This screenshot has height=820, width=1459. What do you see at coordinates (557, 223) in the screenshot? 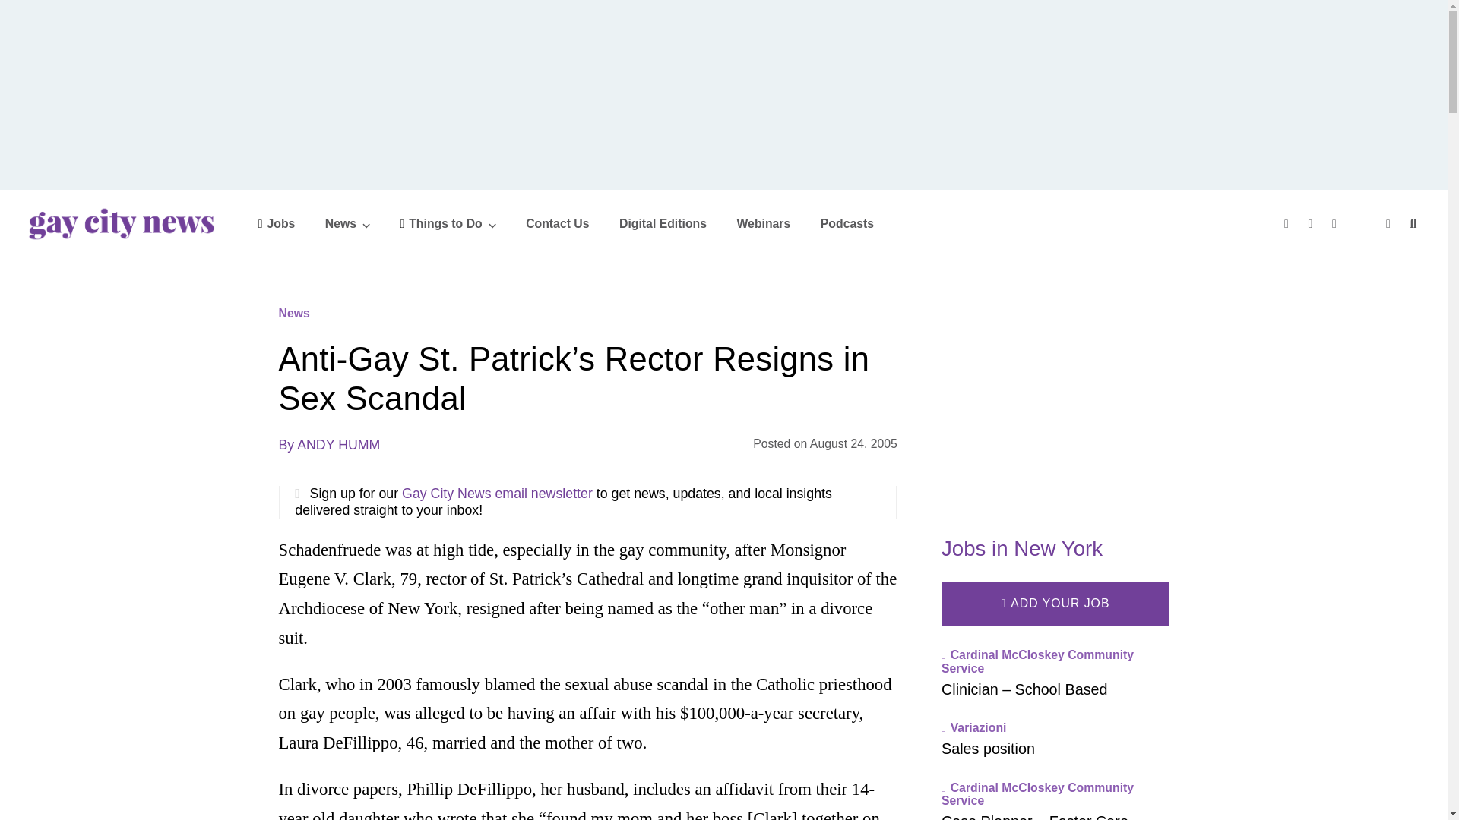
I see `Contact Us` at bounding box center [557, 223].